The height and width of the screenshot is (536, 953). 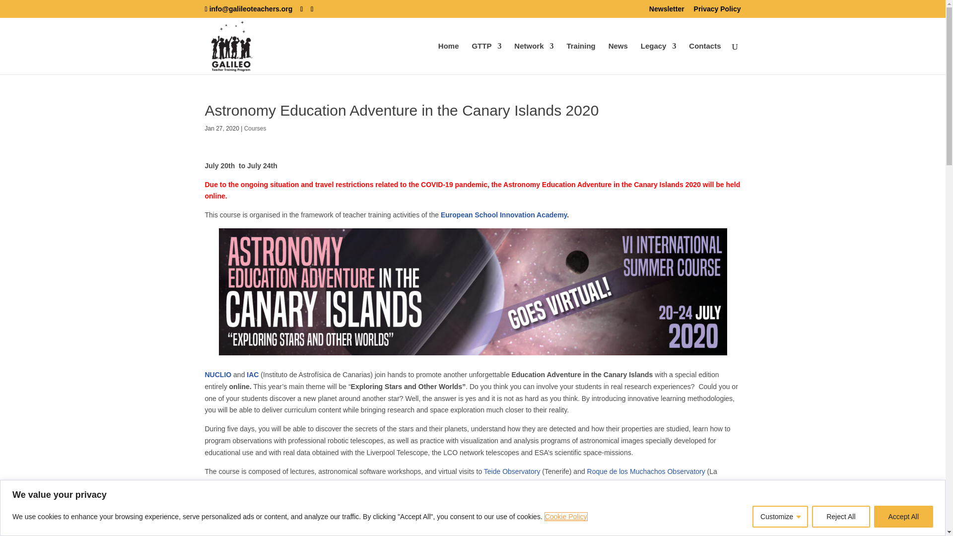 I want to click on Cookie Policy, so click(x=566, y=516).